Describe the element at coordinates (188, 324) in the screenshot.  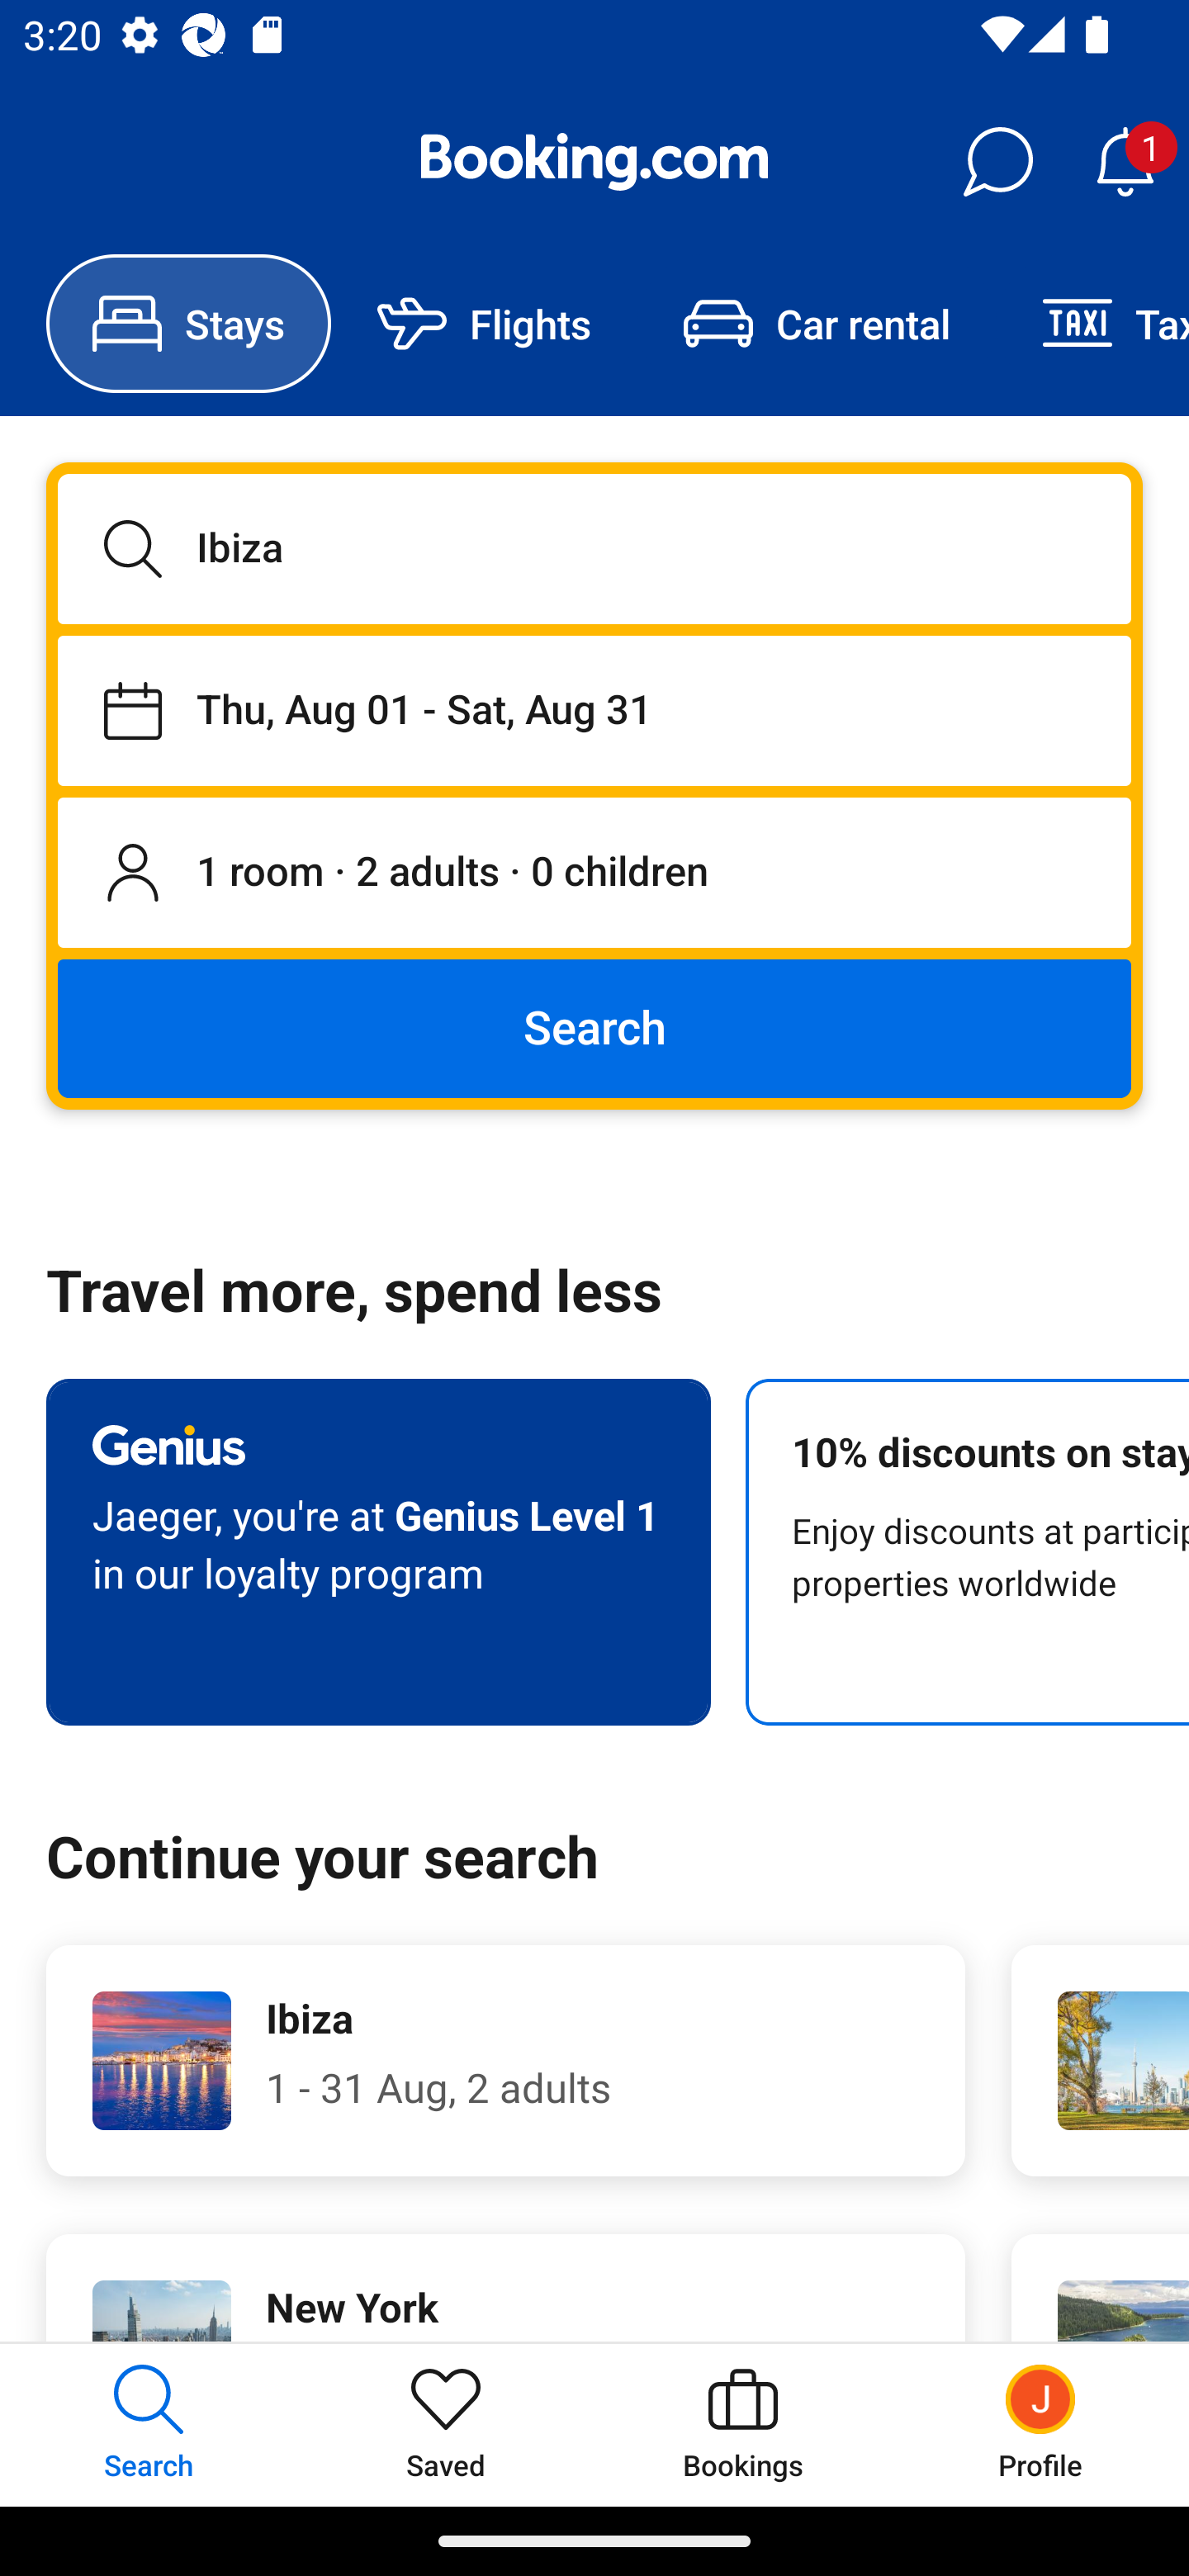
I see `Stays` at that location.